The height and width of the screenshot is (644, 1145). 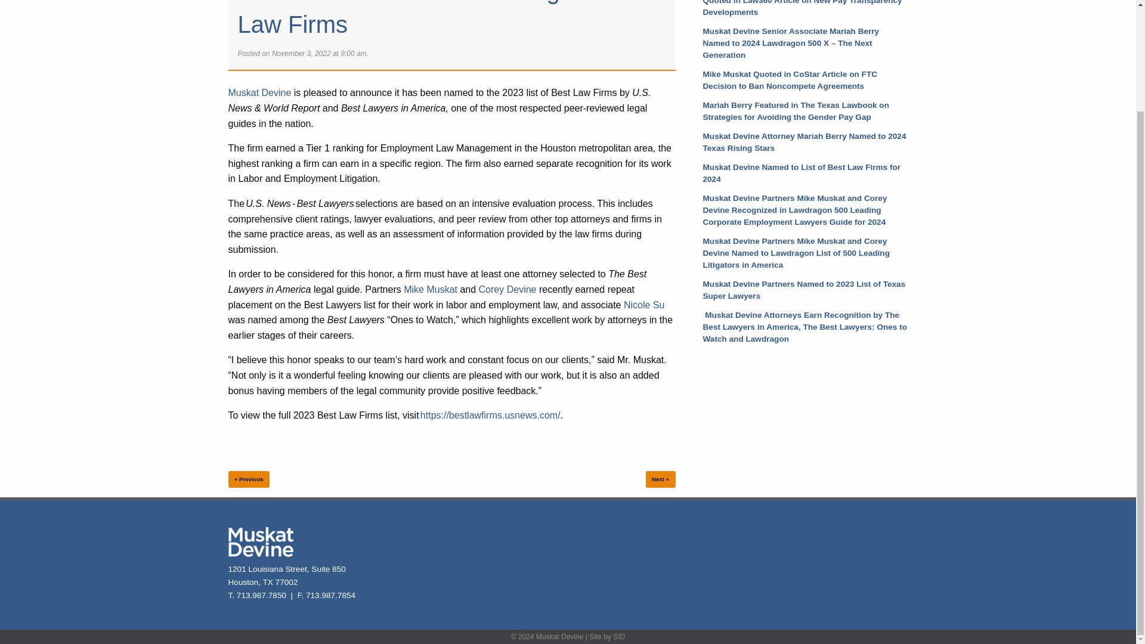 I want to click on Muskat Devine, so click(x=259, y=92).